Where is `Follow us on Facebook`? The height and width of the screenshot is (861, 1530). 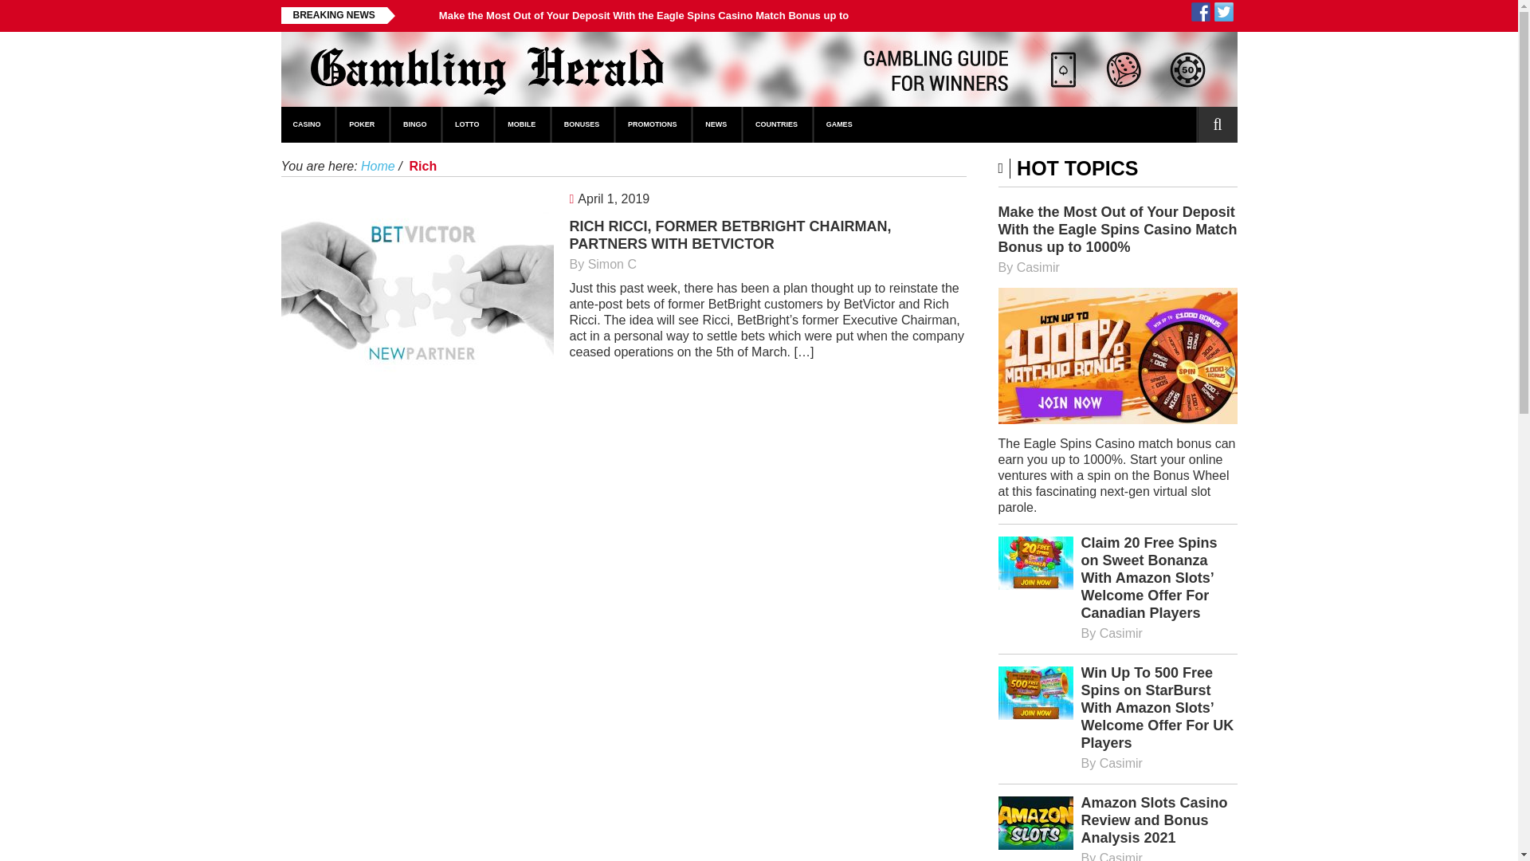
Follow us on Facebook is located at coordinates (1200, 12).